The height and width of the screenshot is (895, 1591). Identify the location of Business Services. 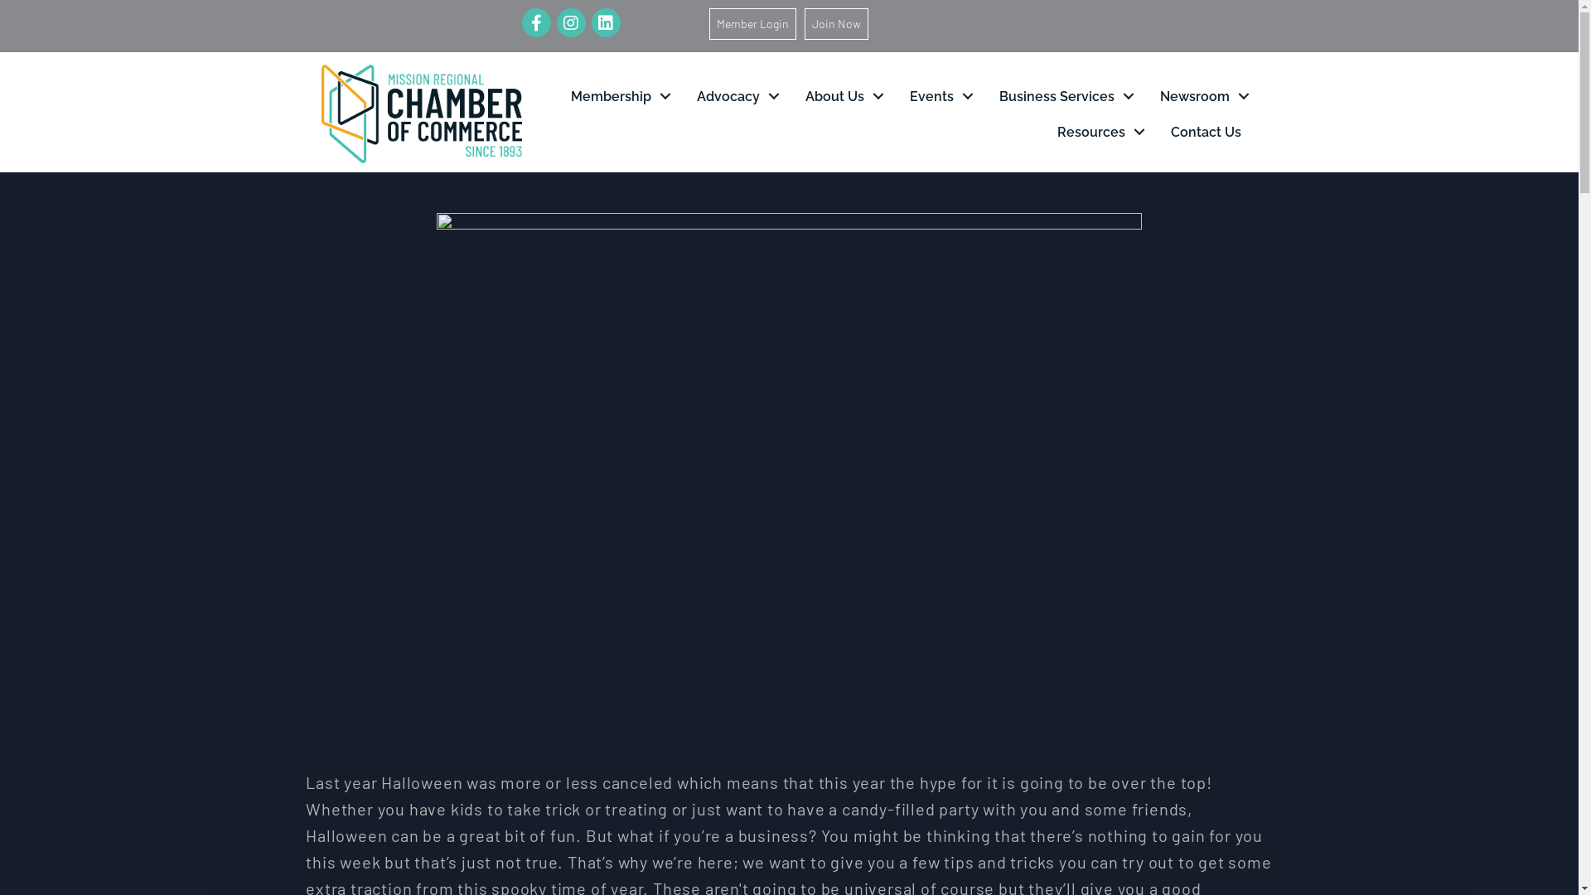
(1062, 96).